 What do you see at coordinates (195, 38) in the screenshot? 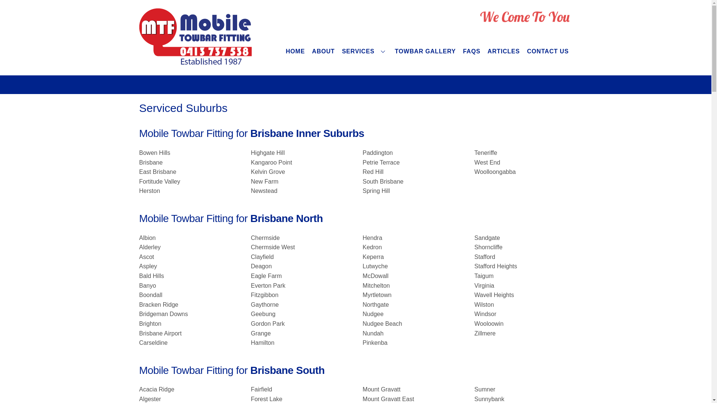
I see `Mobile Towbar Fitting` at bounding box center [195, 38].